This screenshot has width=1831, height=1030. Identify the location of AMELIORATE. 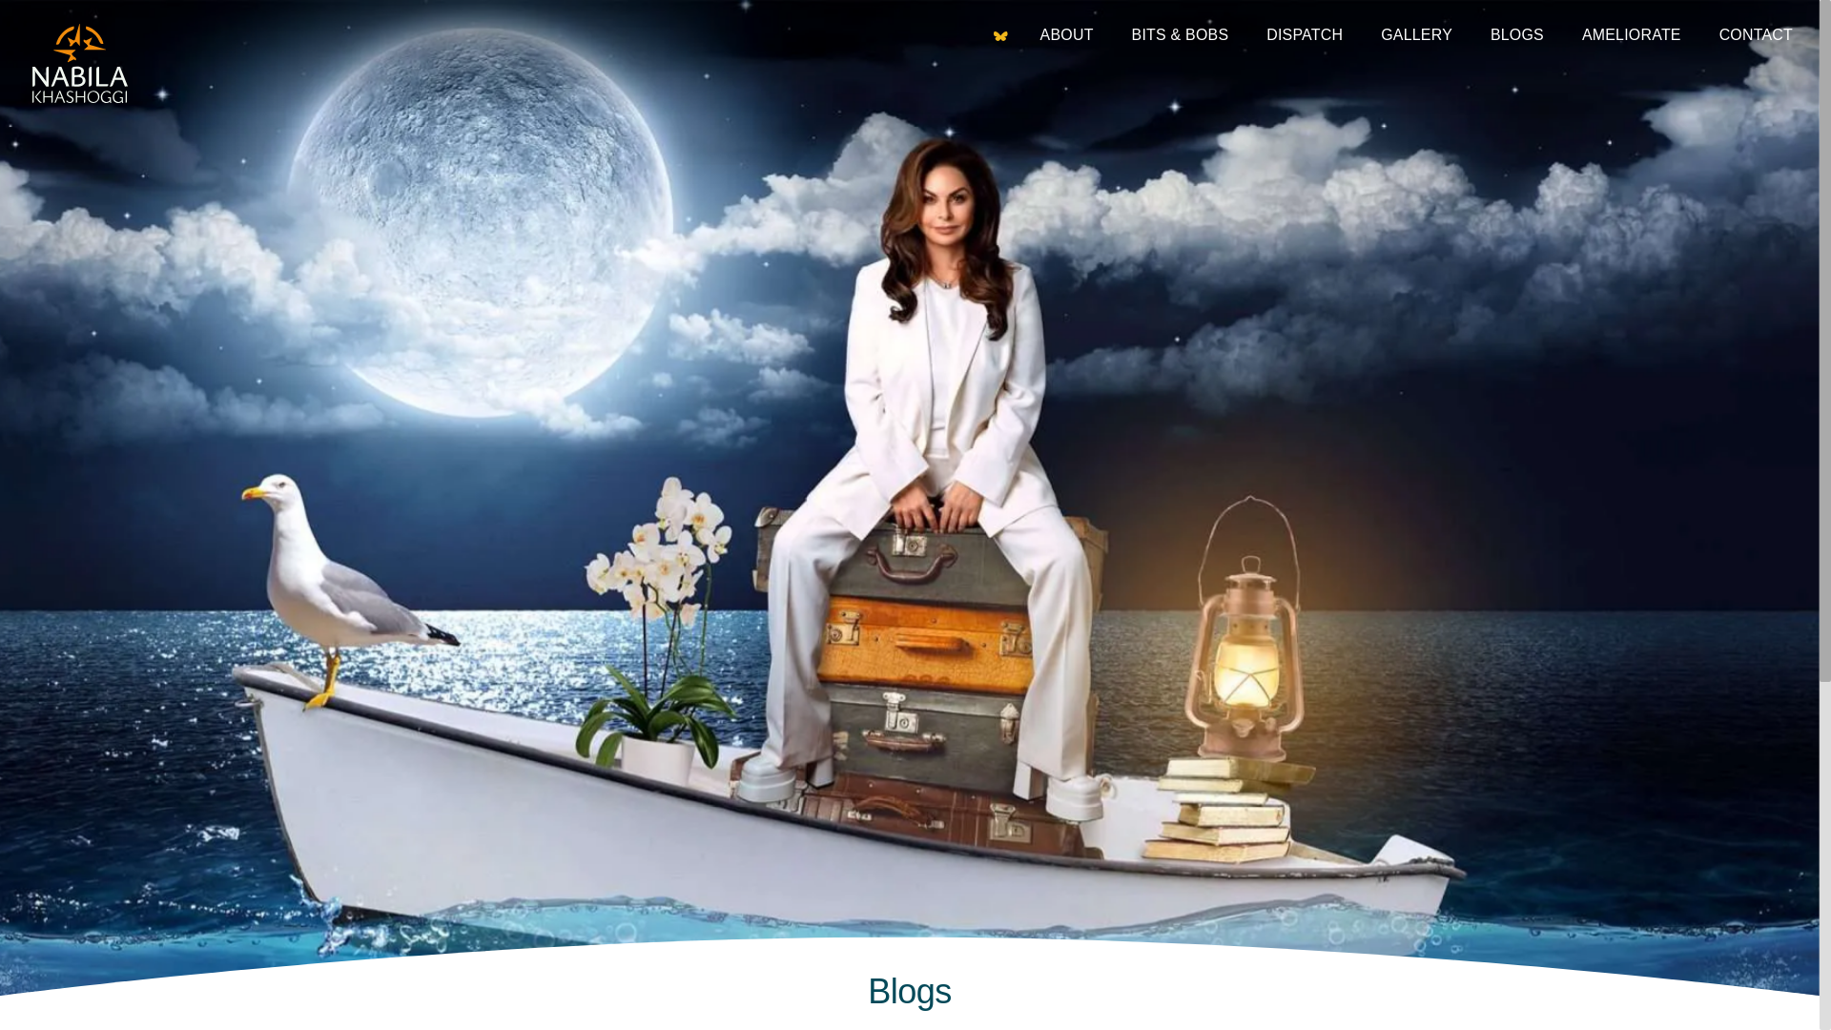
(1631, 36).